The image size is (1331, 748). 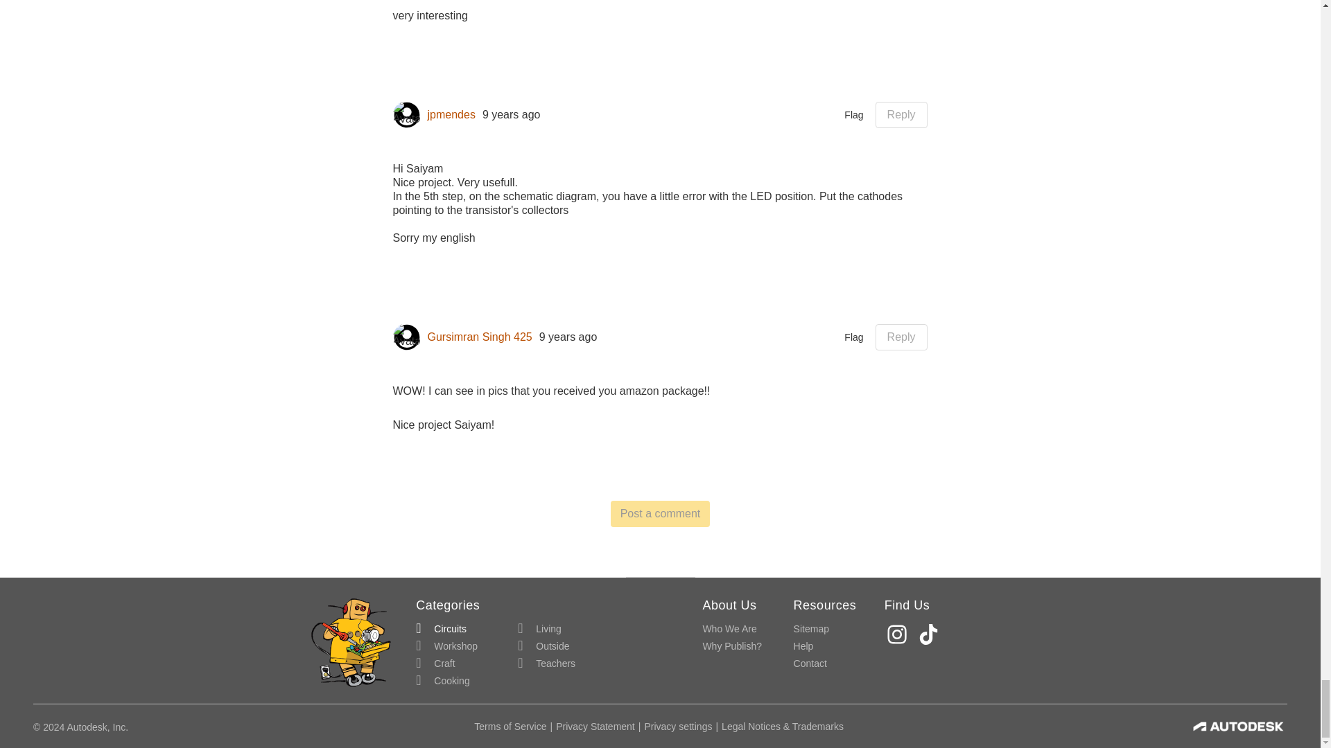 I want to click on TikTok, so click(x=930, y=634).